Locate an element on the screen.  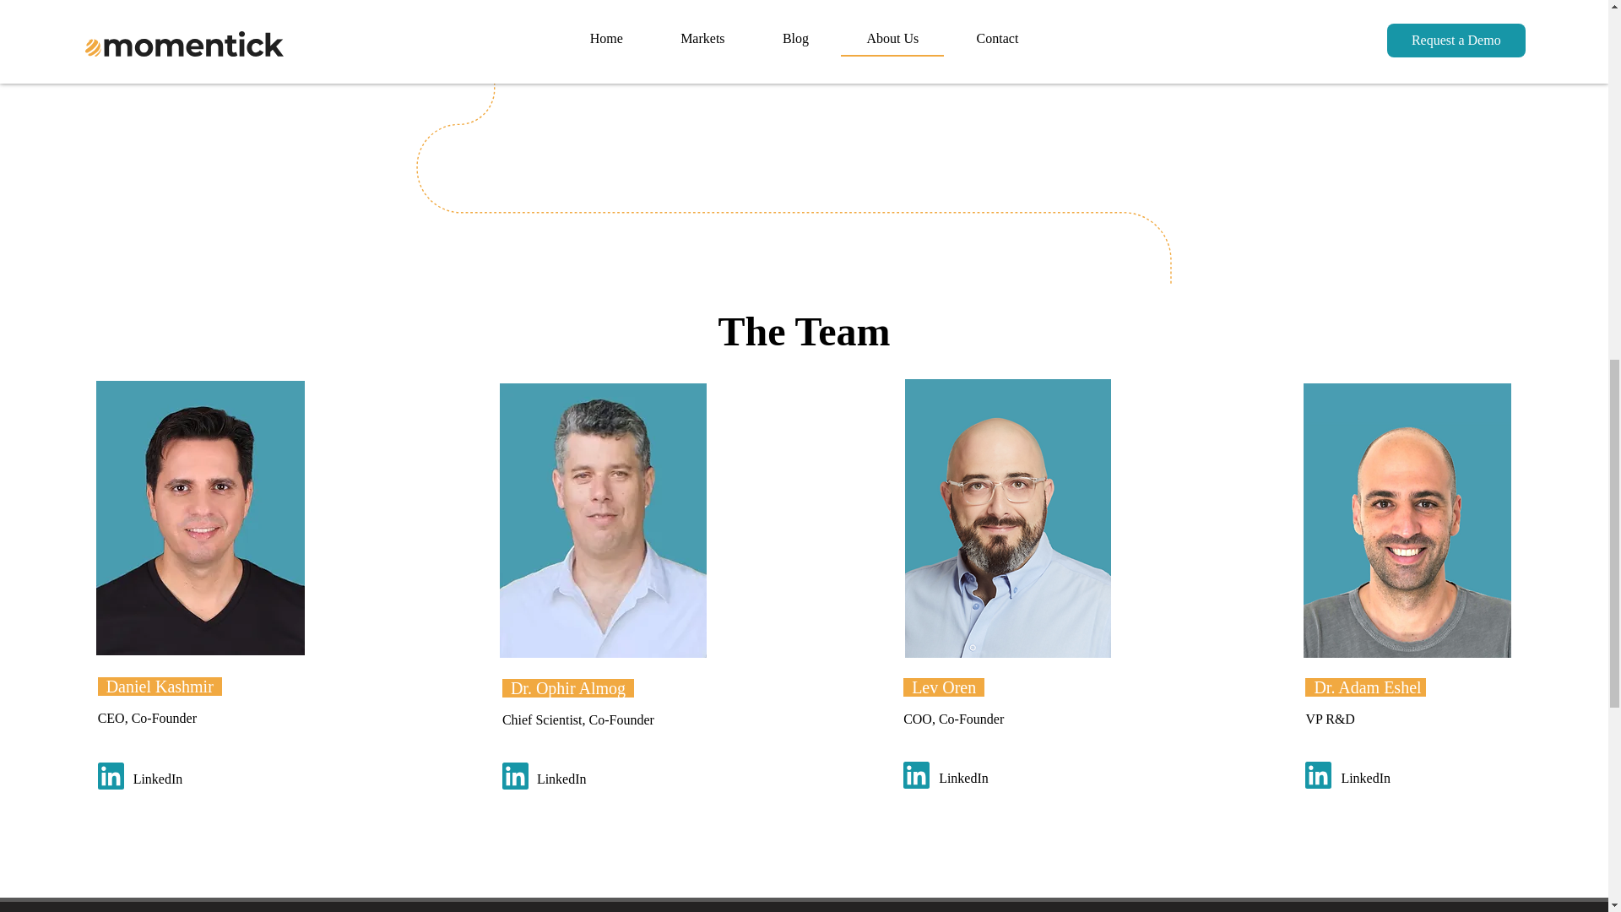
LinkedIn is located at coordinates (581, 779).